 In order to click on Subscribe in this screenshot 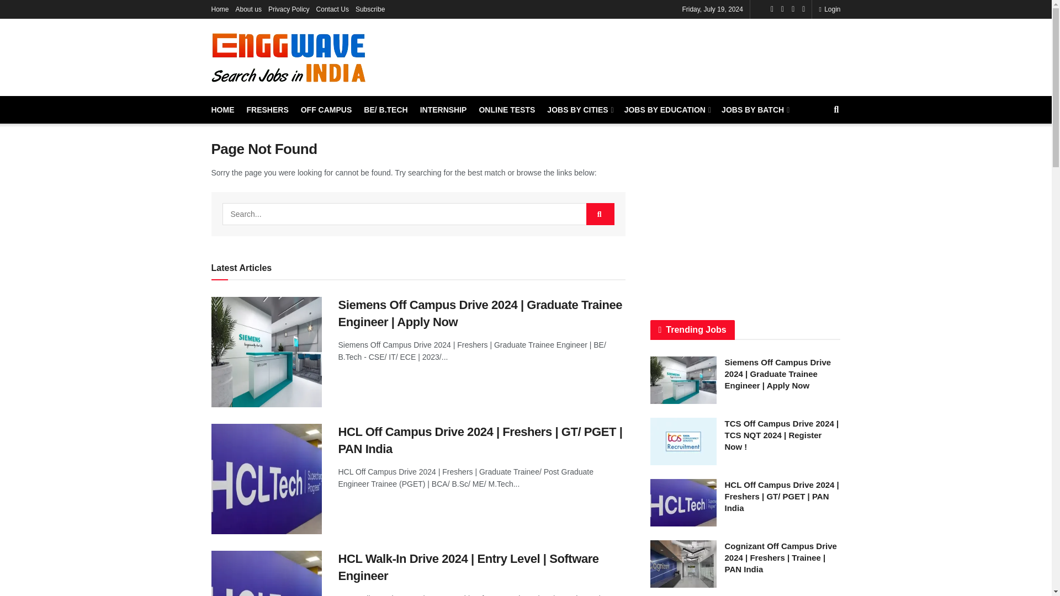, I will do `click(370, 9)`.